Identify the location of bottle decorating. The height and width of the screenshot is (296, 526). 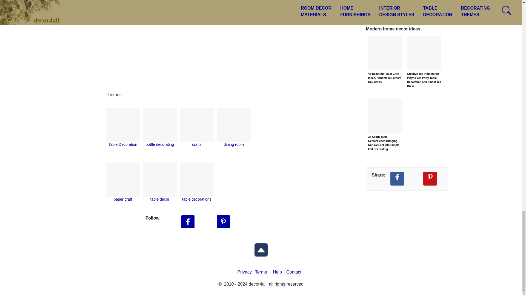
(160, 144).